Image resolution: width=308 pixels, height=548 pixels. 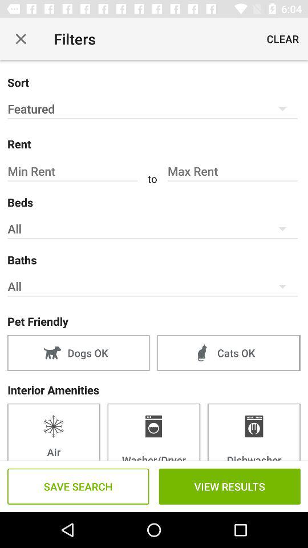 I want to click on open the item to the right of dogs ok, so click(x=228, y=353).